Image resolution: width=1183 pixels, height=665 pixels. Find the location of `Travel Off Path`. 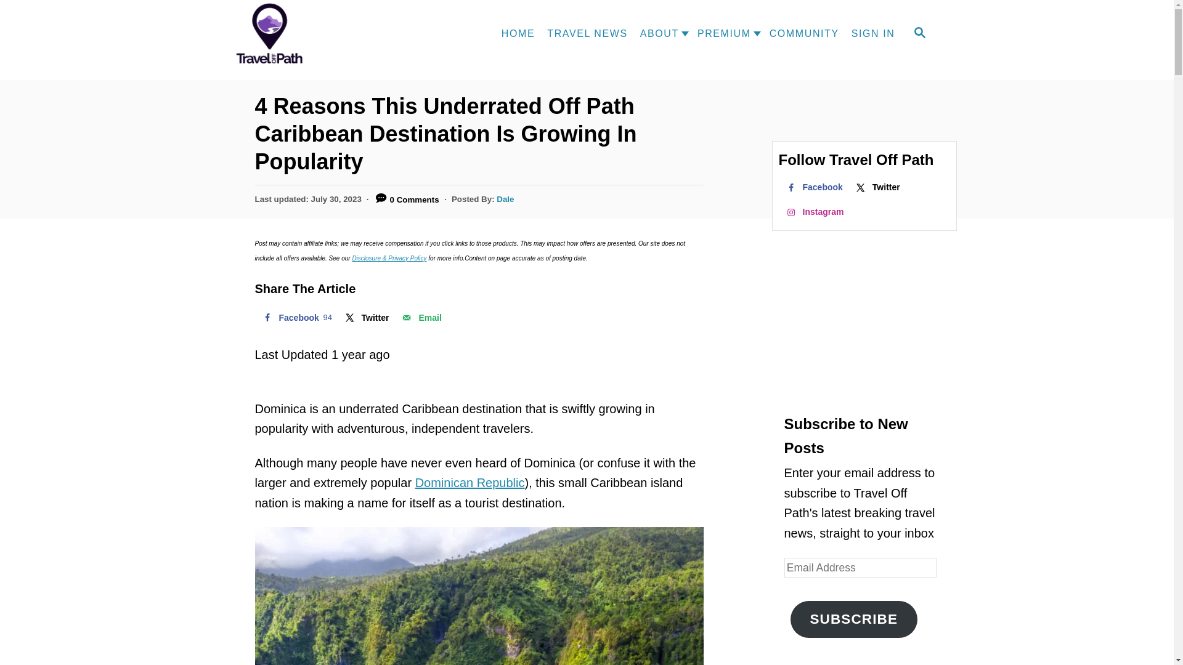

Travel Off Path is located at coordinates (281, 34).